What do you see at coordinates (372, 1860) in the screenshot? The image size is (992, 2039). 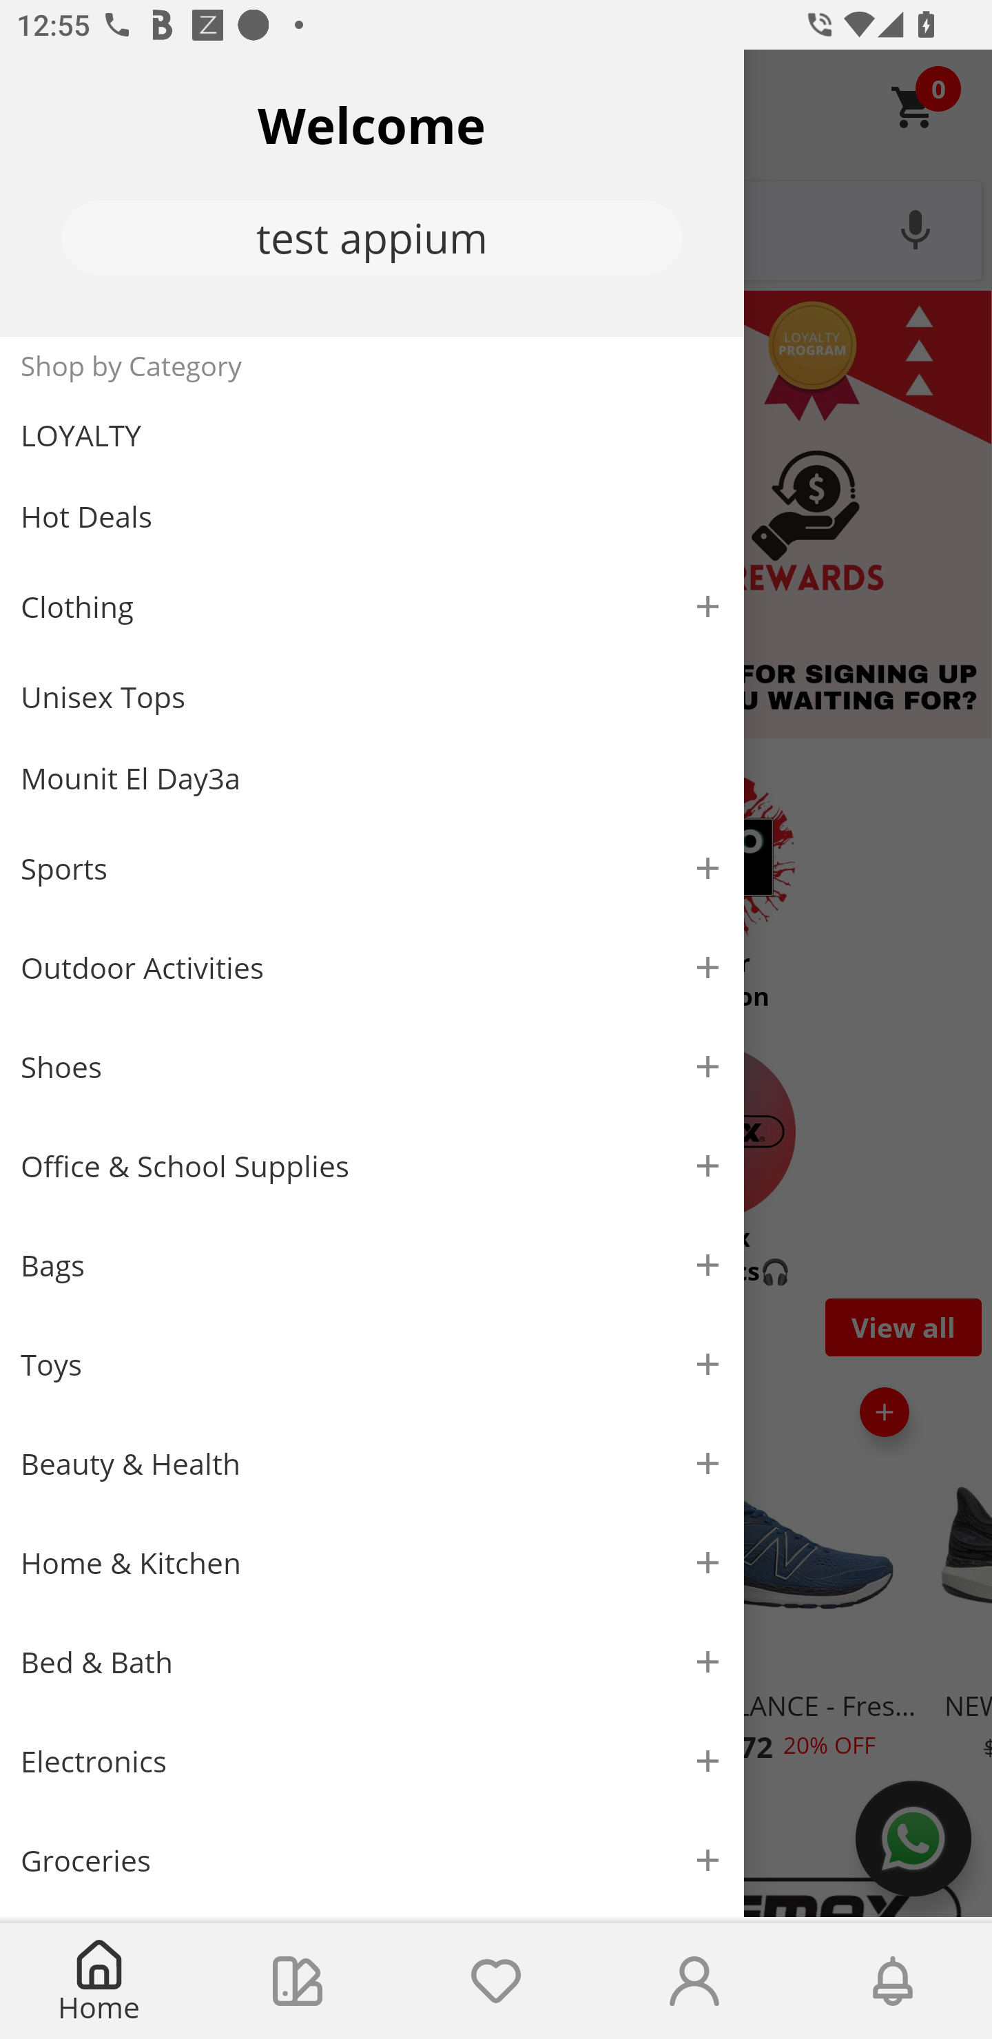 I see `Groceries` at bounding box center [372, 1860].